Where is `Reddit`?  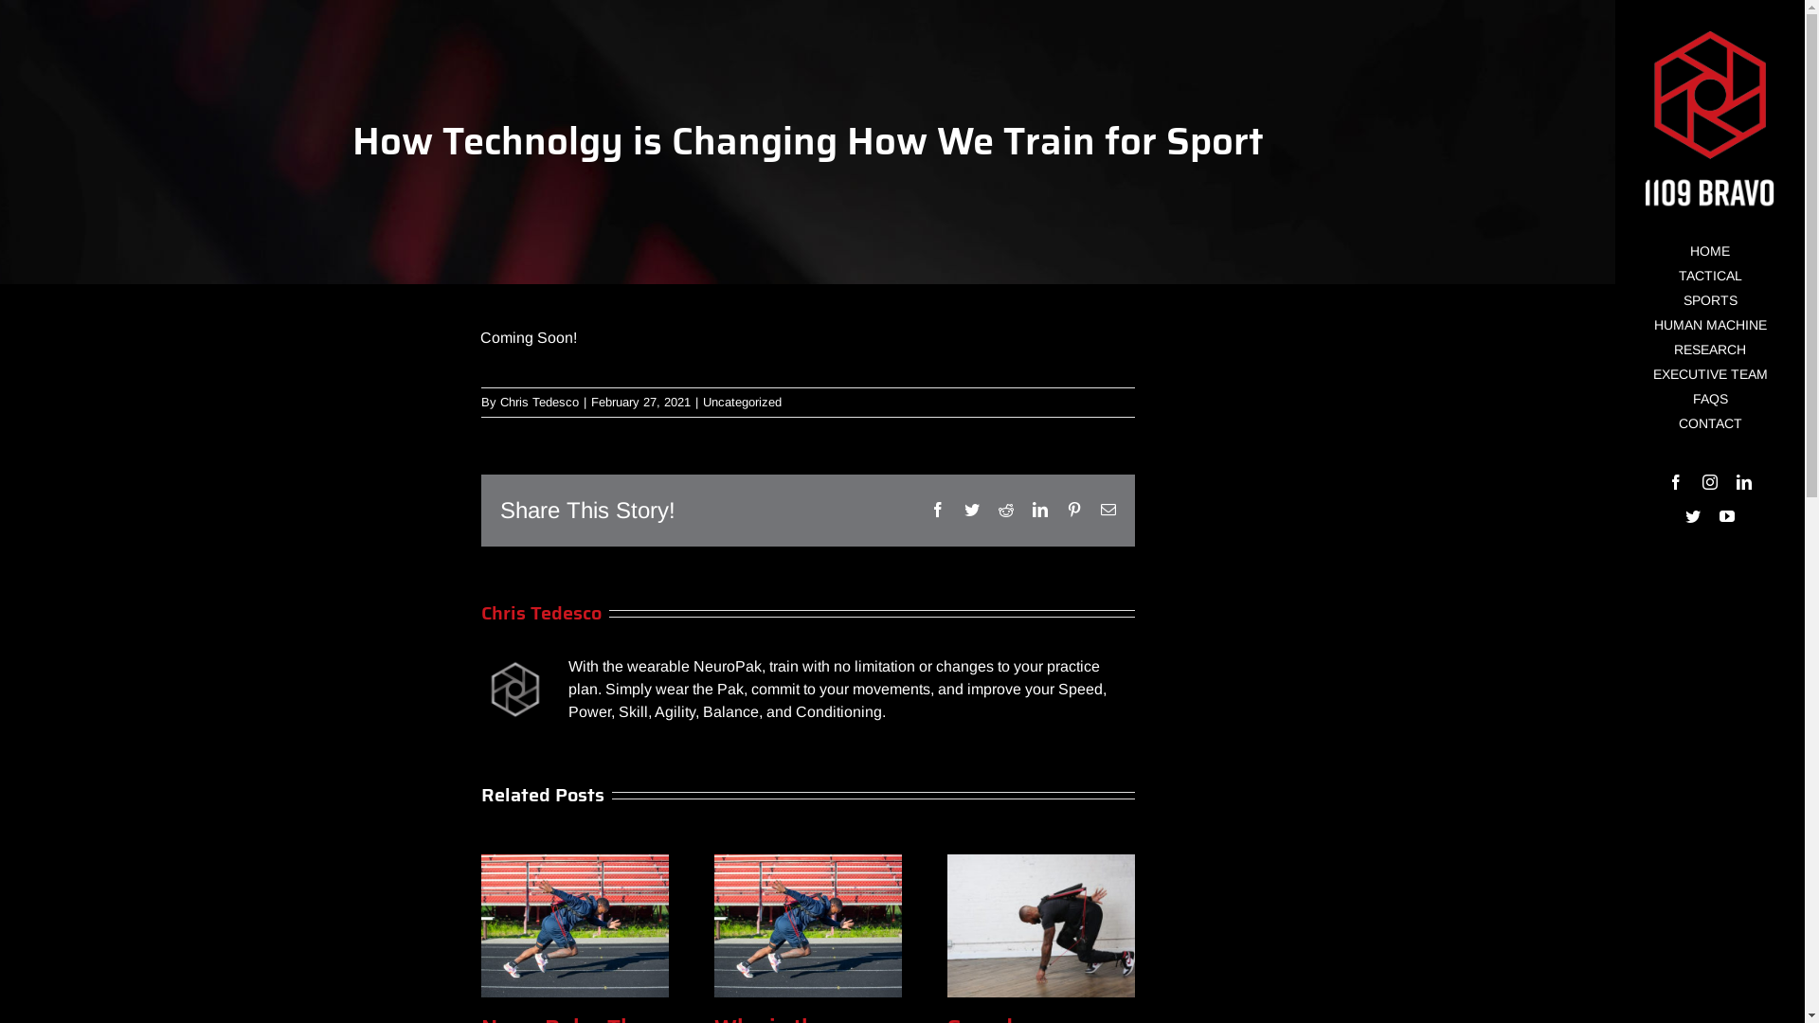 Reddit is located at coordinates (1006, 510).